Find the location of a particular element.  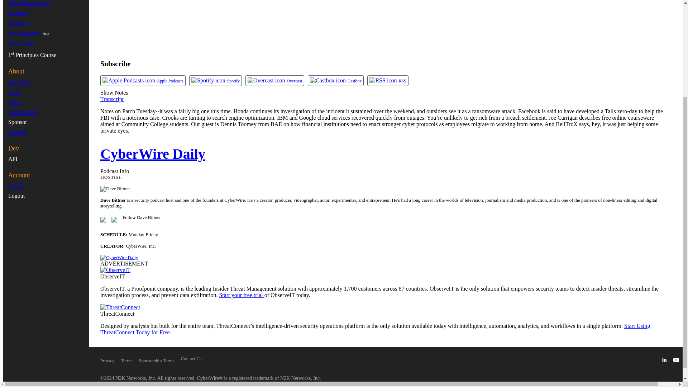

API is located at coordinates (13, 159).